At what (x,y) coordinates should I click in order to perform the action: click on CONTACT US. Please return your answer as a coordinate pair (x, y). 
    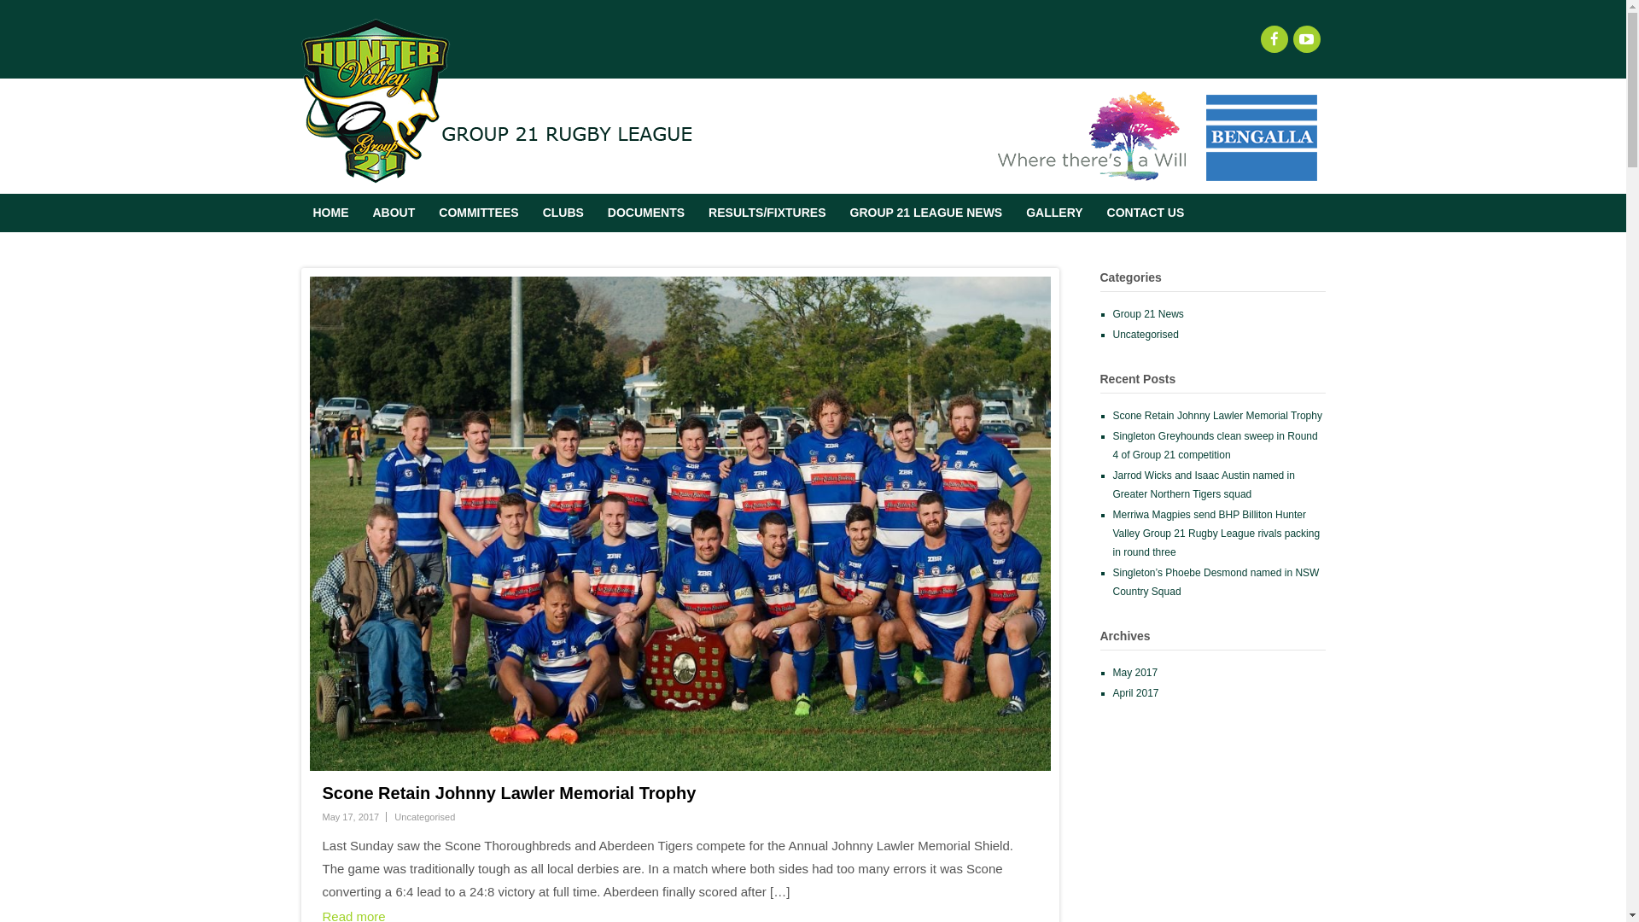
    Looking at the image, I should click on (1146, 213).